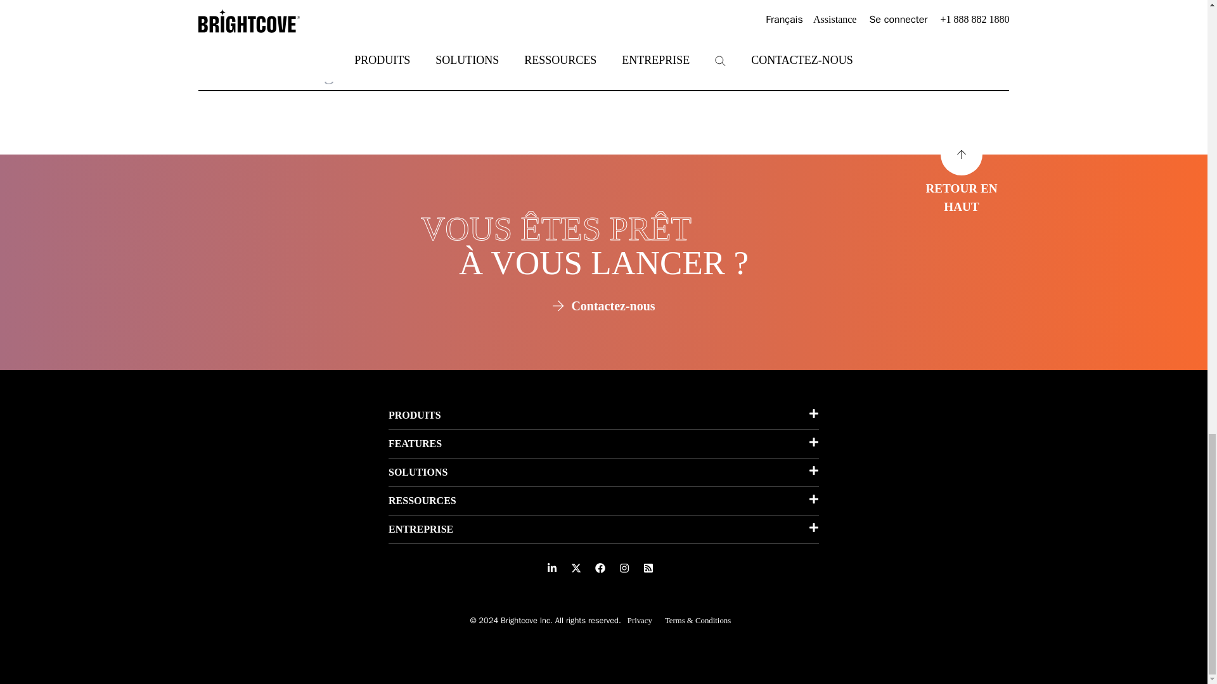 This screenshot has width=1217, height=684. Describe the element at coordinates (603, 305) in the screenshot. I see `Contactez-nous` at that location.